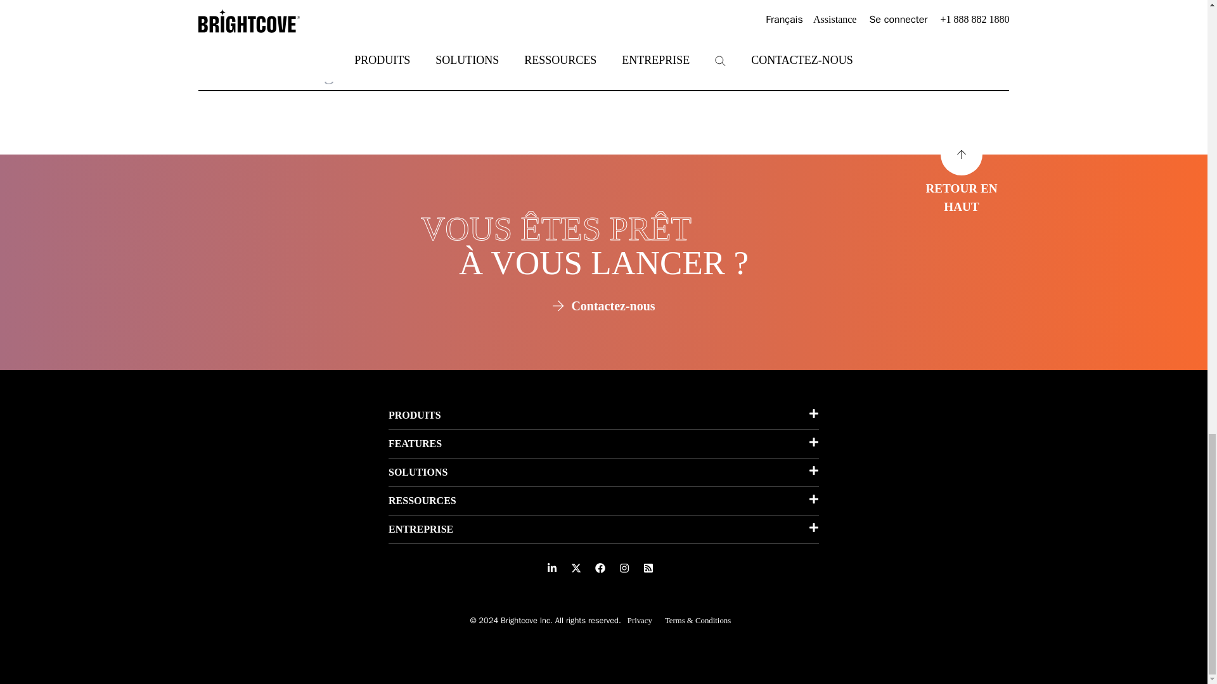 This screenshot has width=1217, height=684. Describe the element at coordinates (603, 305) in the screenshot. I see `Contactez-nous` at that location.